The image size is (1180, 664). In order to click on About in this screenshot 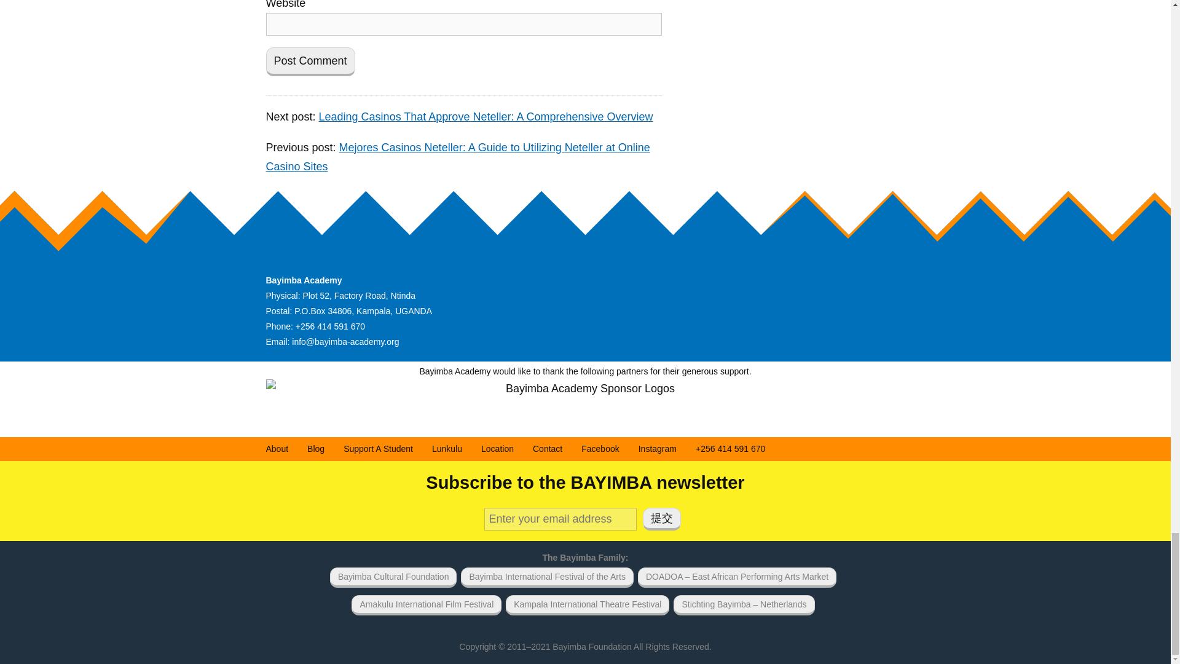, I will do `click(277, 449)`.